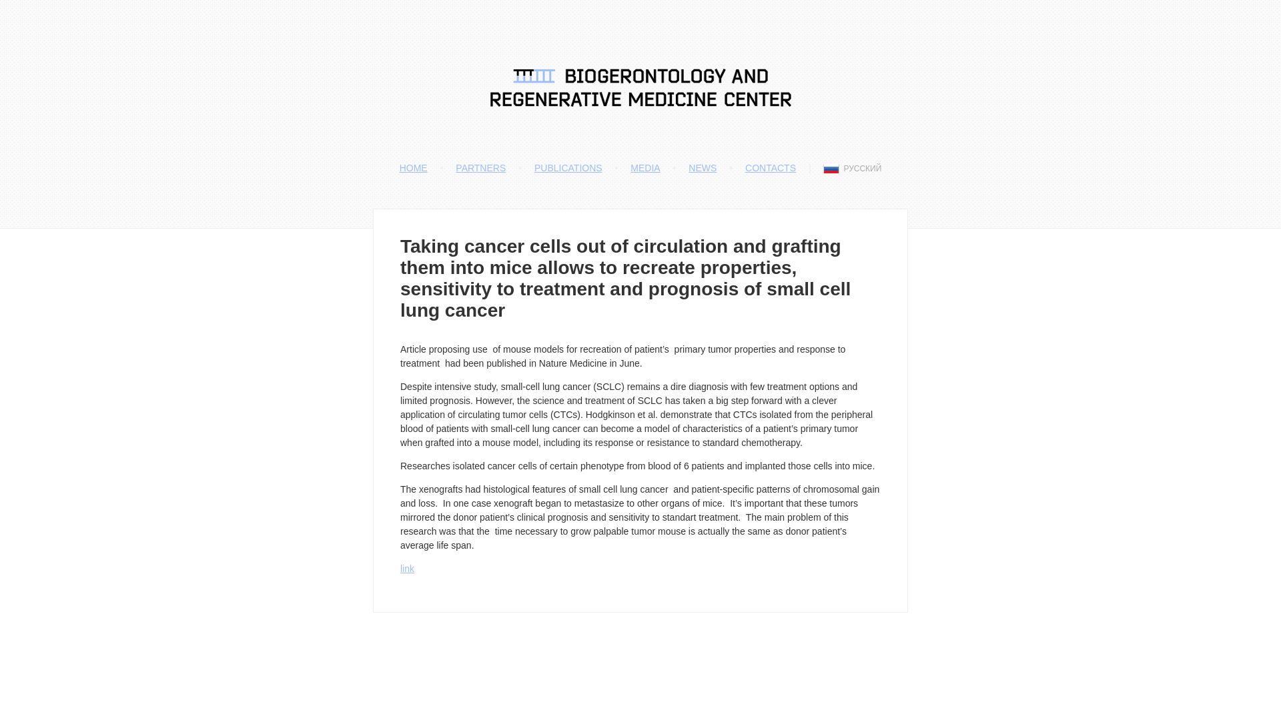  I want to click on NEWS, so click(702, 168).